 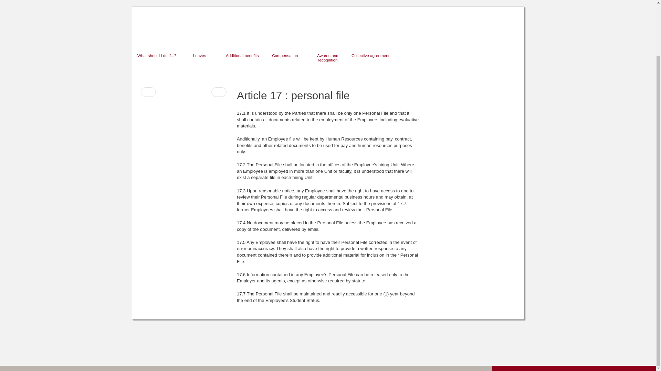 I want to click on   Collective agreement  , so click(x=370, y=36).